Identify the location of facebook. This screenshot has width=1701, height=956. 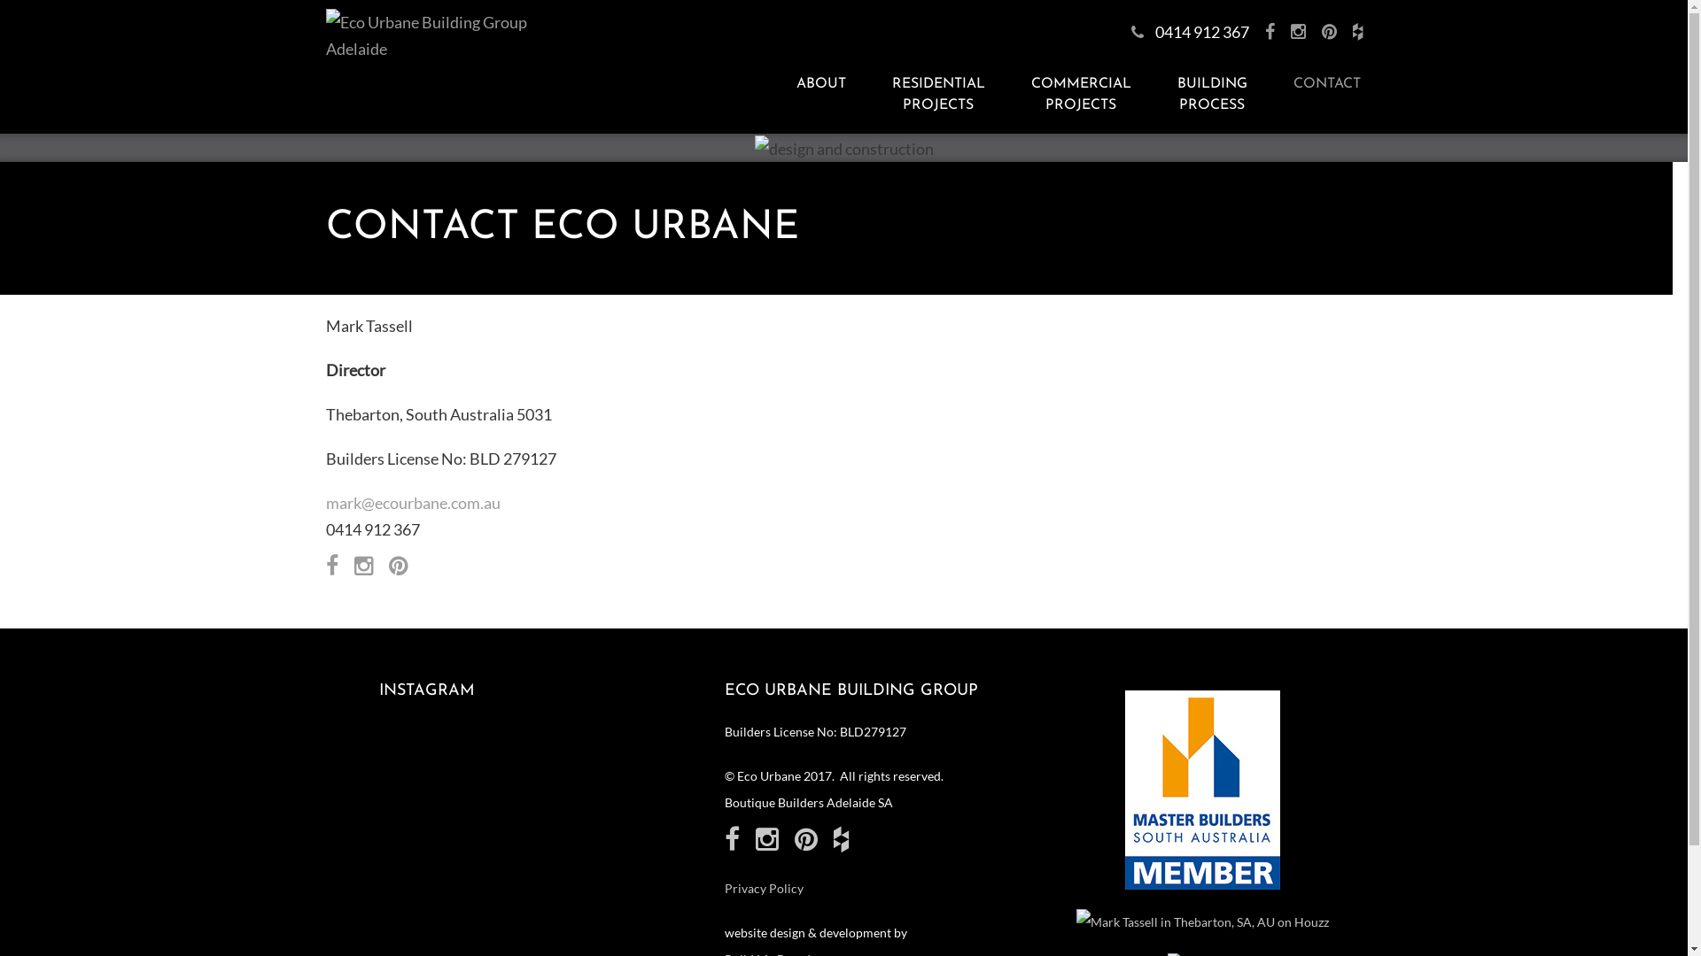
(732, 838).